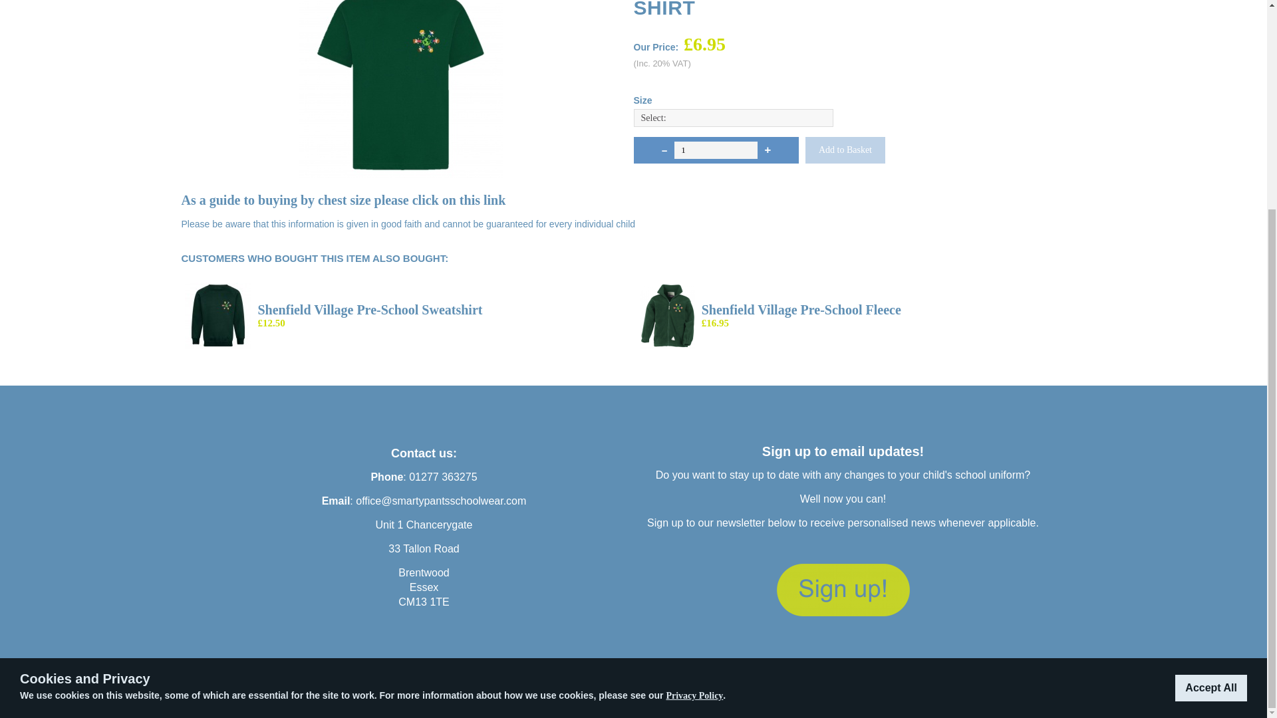 The image size is (1277, 718). Describe the element at coordinates (845, 150) in the screenshot. I see `Add to Basket` at that location.